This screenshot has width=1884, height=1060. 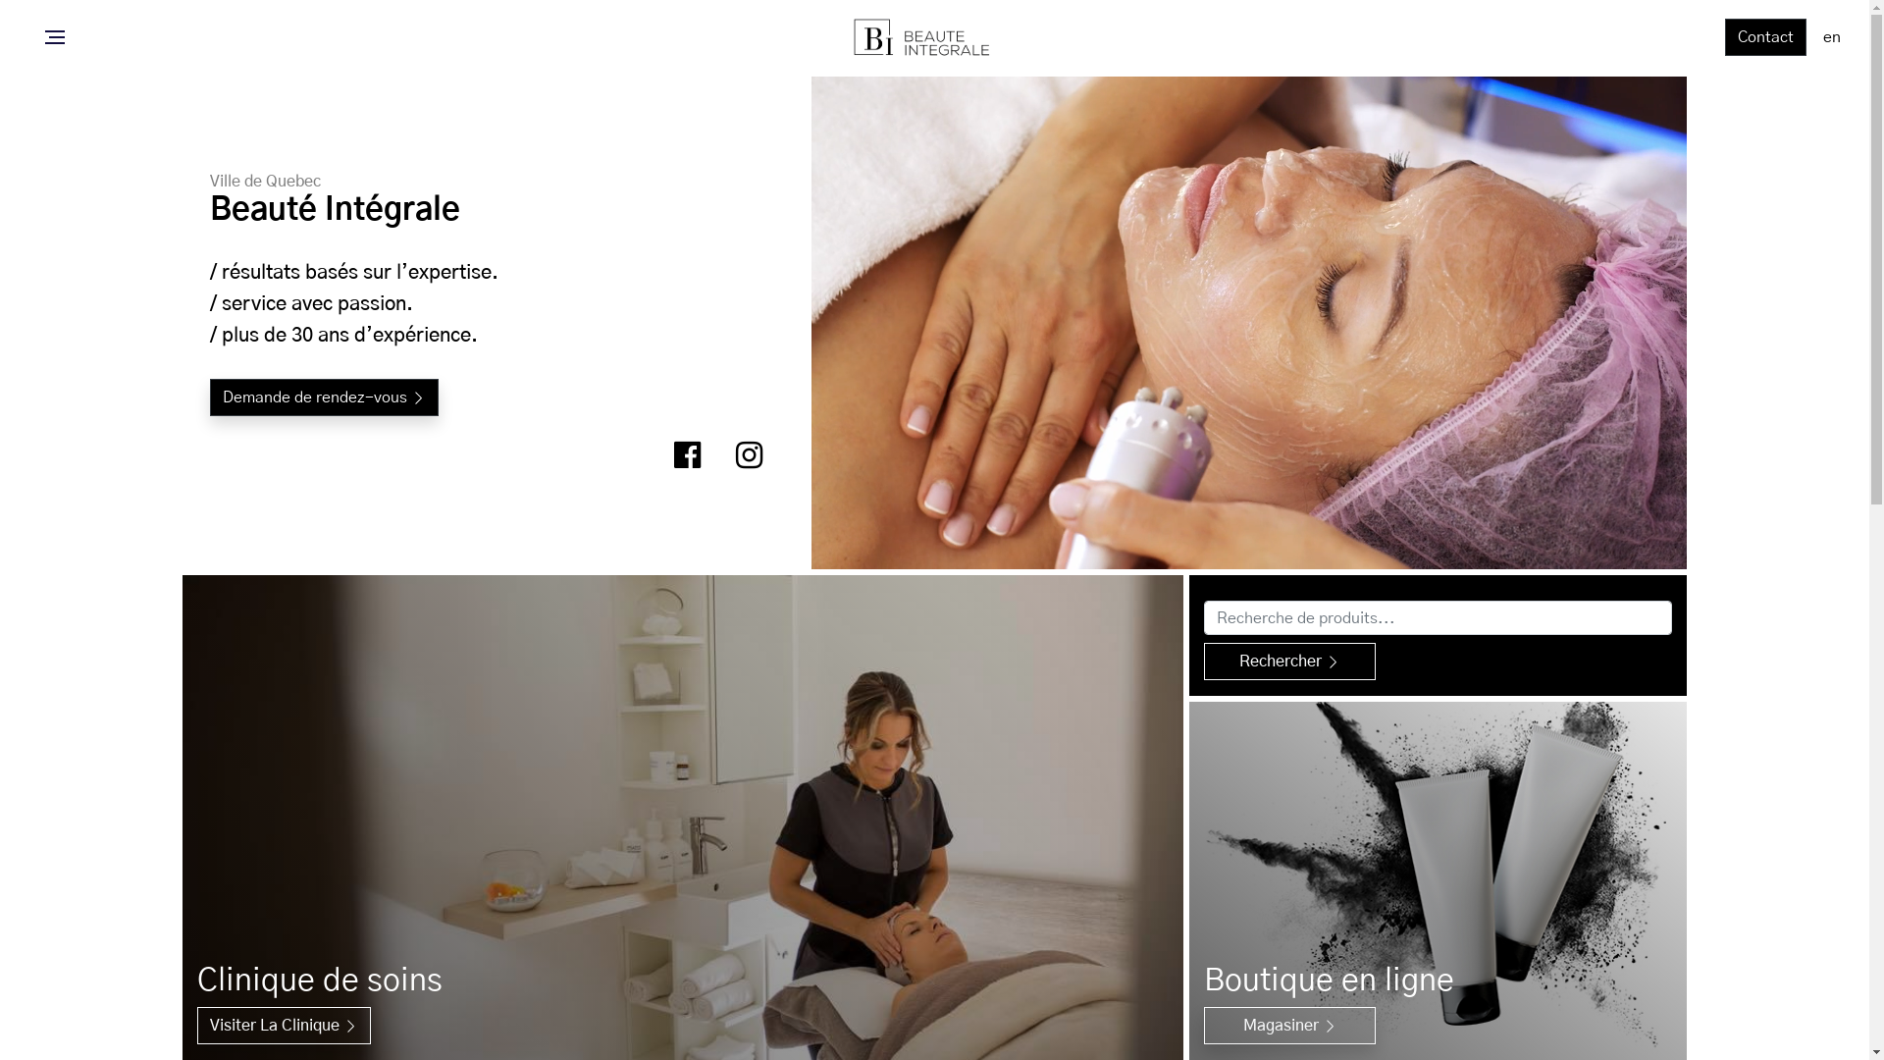 I want to click on Visiter La Clinique, so click(x=283, y=1026).